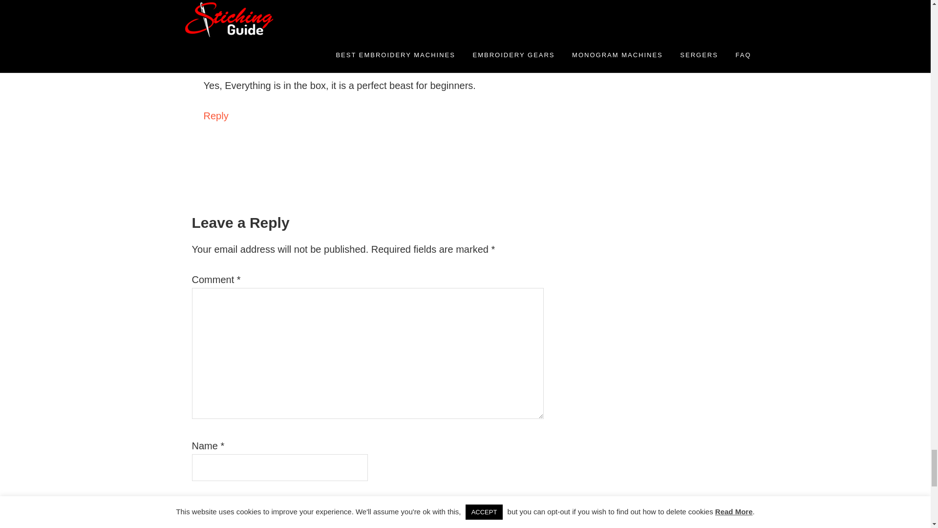 This screenshot has height=528, width=938. Describe the element at coordinates (269, 38) in the screenshot. I see `Patricia Smith` at that location.